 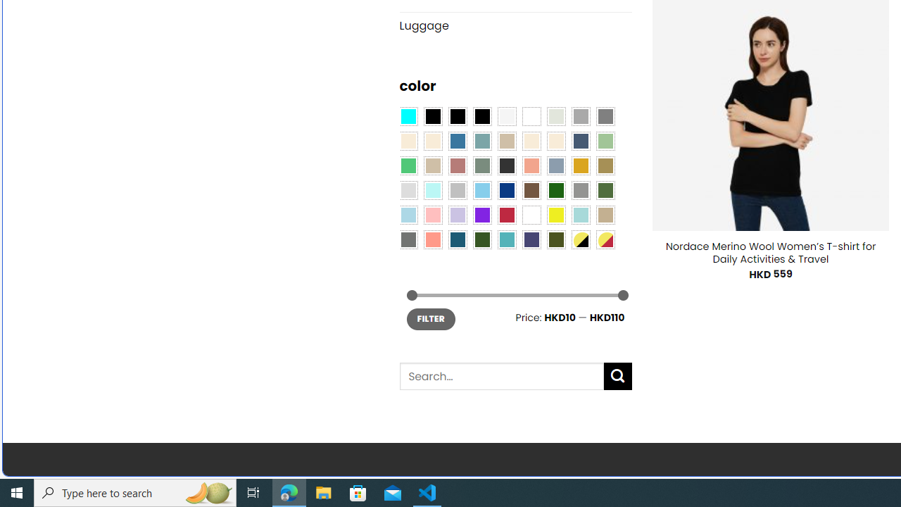 What do you see at coordinates (408, 165) in the screenshot?
I see `Emerald Green` at bounding box center [408, 165].